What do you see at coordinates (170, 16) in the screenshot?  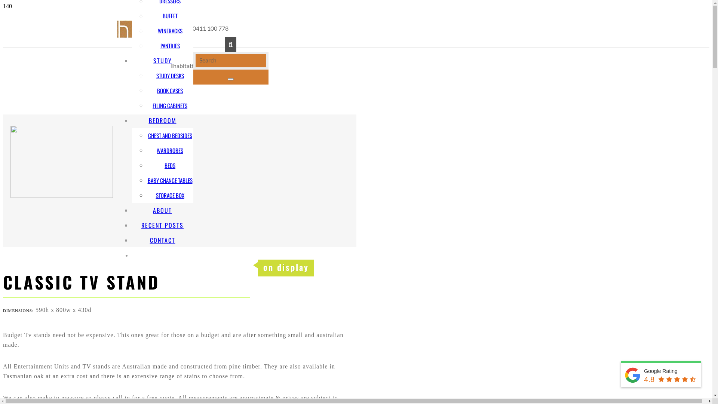 I see `BUFFET` at bounding box center [170, 16].